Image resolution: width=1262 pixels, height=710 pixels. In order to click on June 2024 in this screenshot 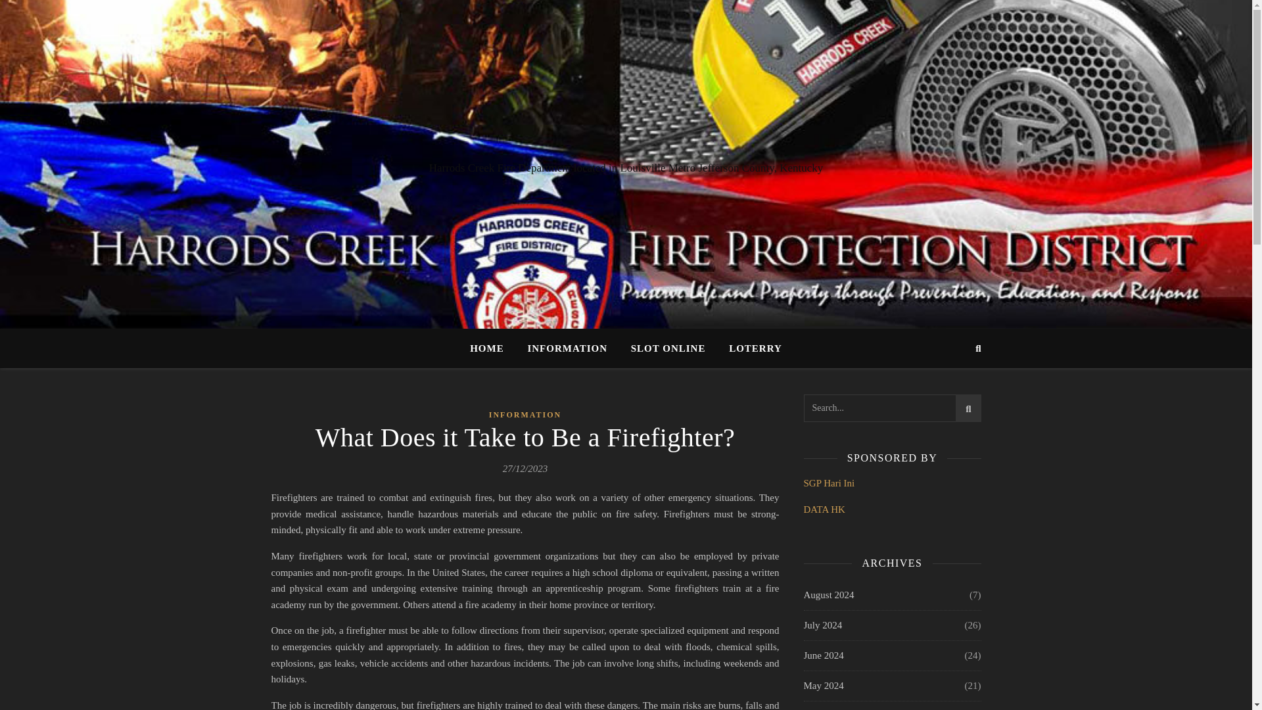, I will do `click(823, 655)`.